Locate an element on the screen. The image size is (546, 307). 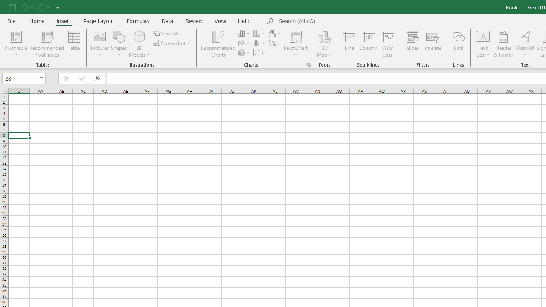
Insert Combo Chart is located at coordinates (275, 43).